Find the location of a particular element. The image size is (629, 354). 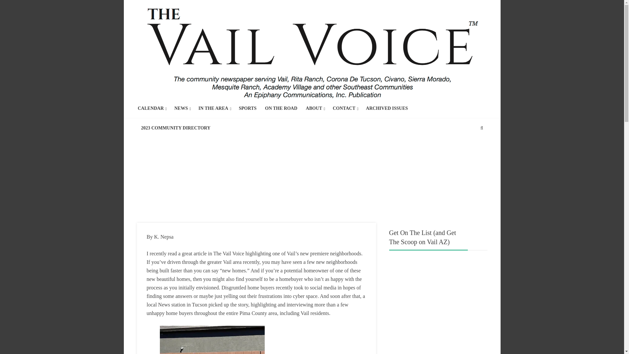

ON THE ROAD is located at coordinates (281, 108).